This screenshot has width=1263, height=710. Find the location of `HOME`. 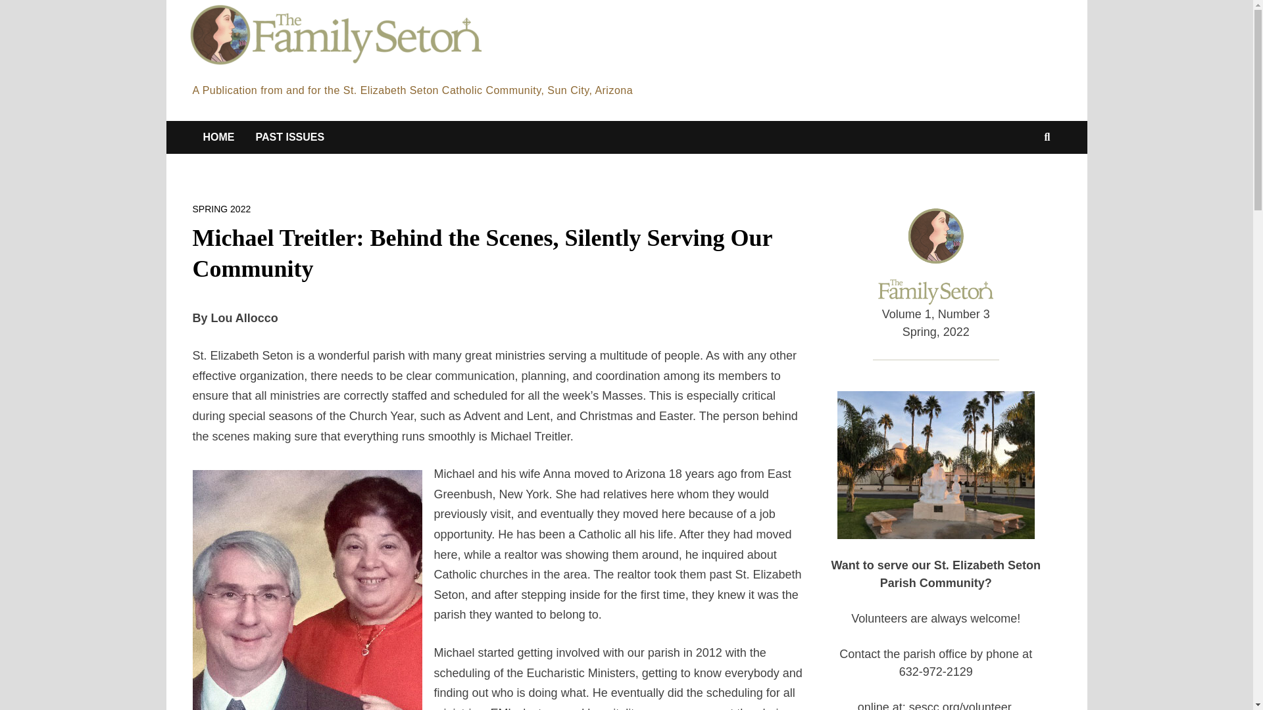

HOME is located at coordinates (218, 137).